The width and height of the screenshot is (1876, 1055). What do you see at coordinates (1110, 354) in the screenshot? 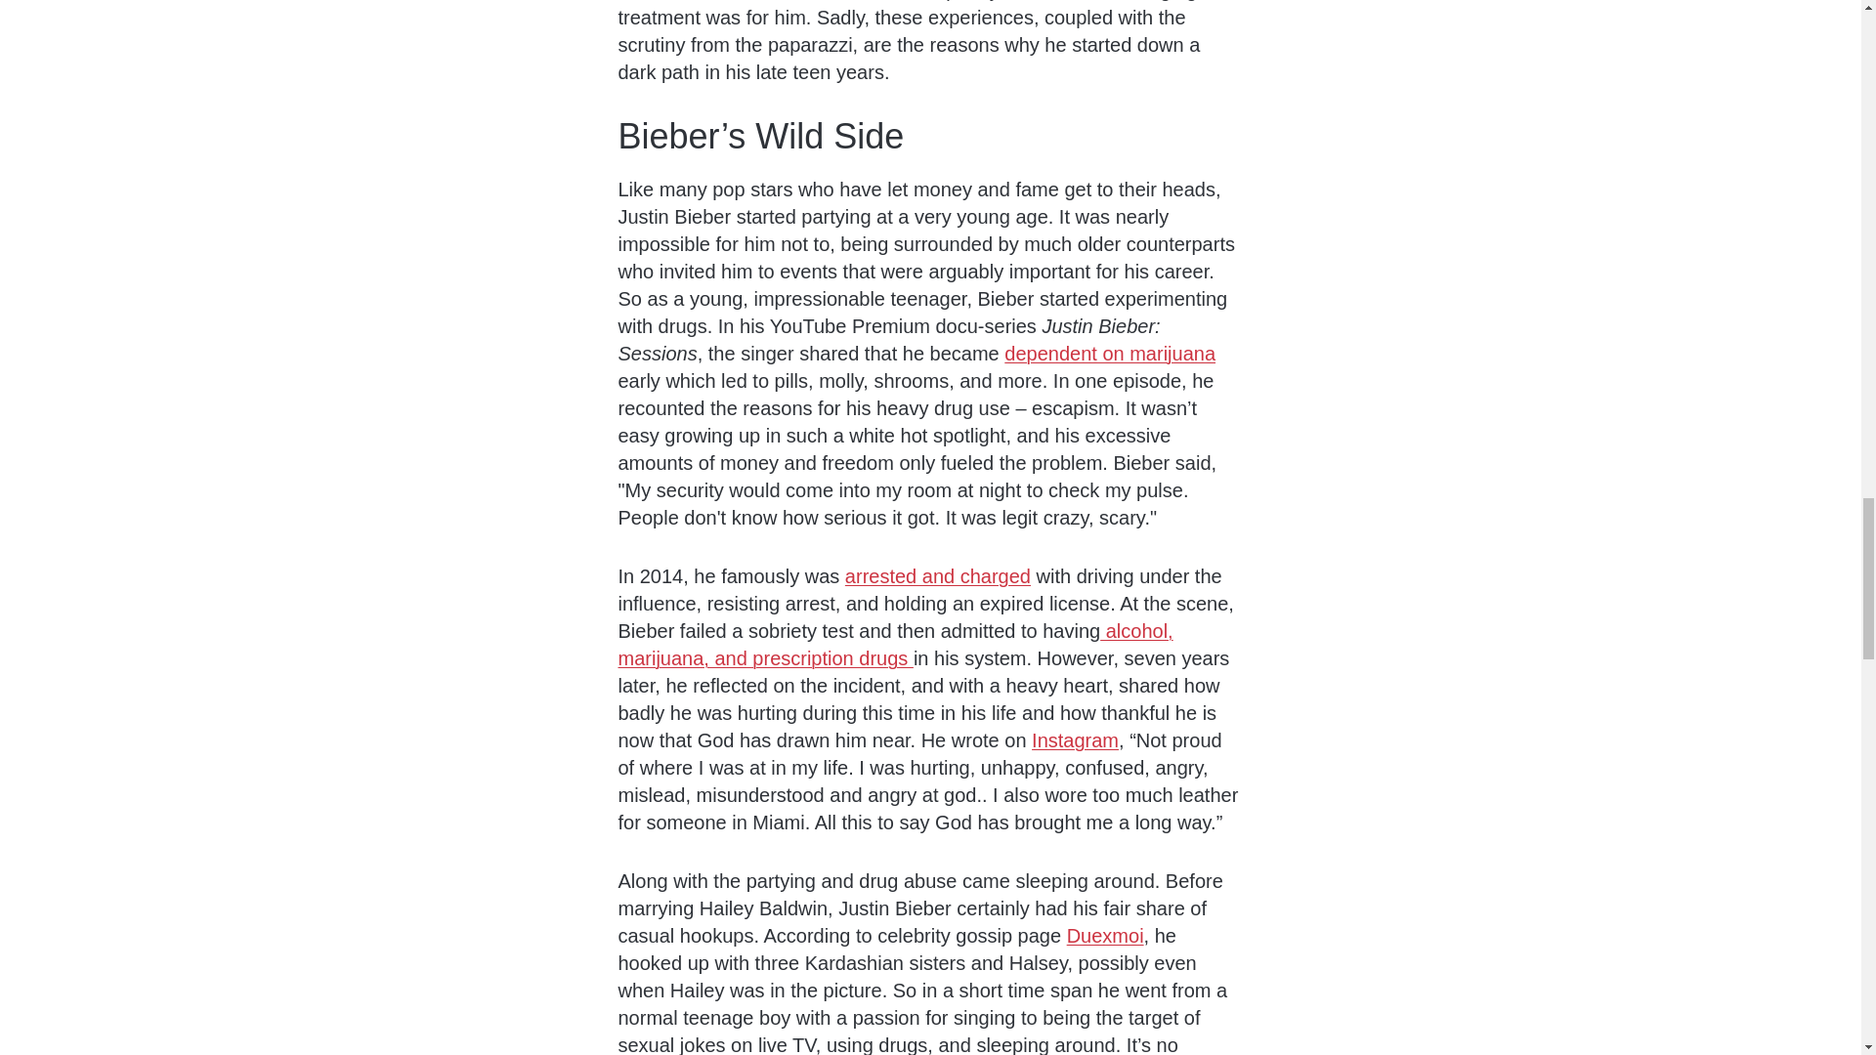
I see `dependent on marijuana` at bounding box center [1110, 354].